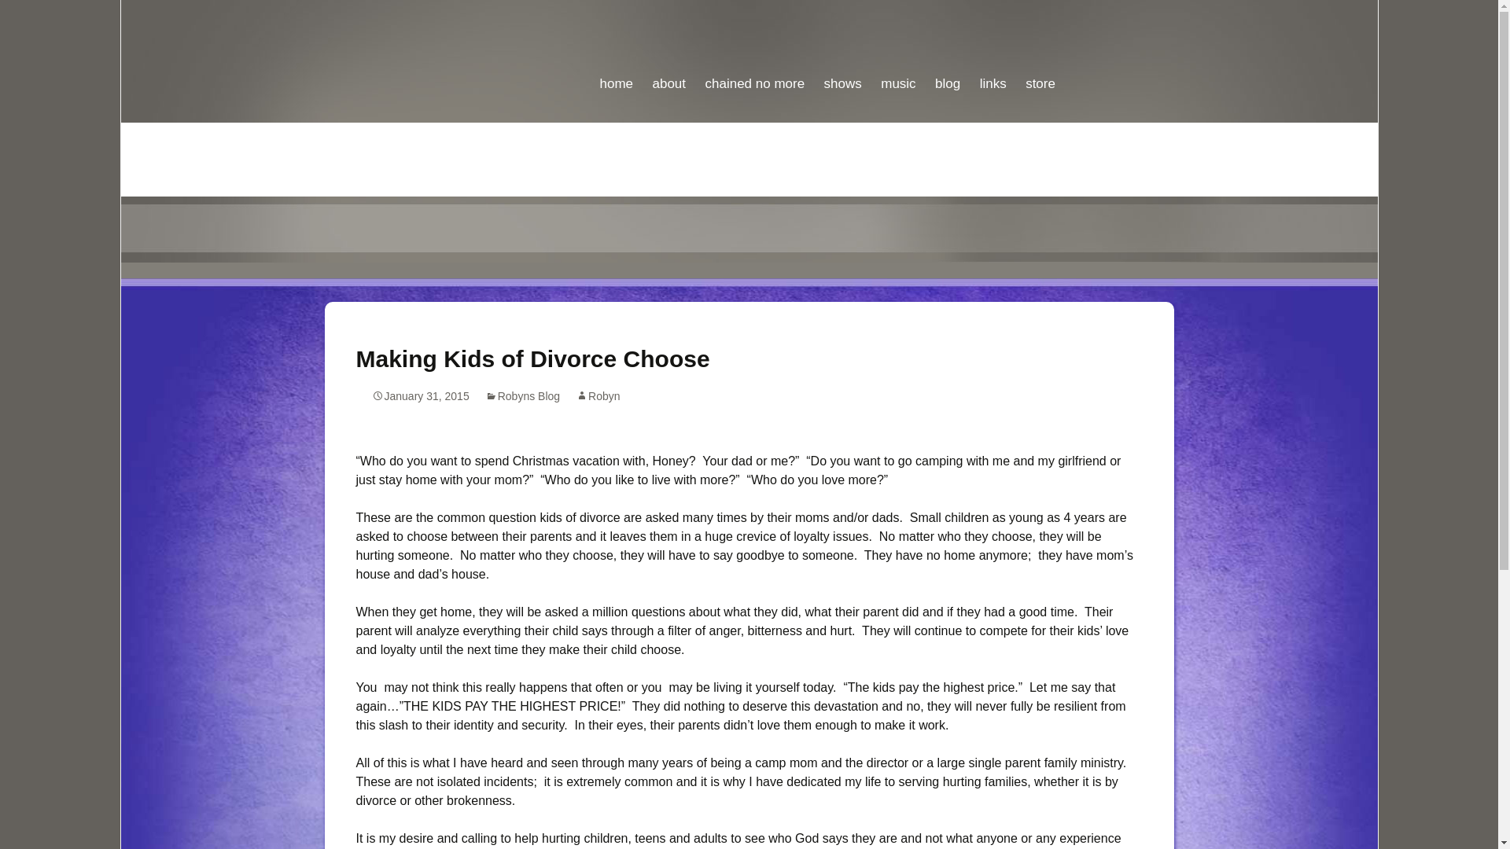 The image size is (1510, 849). What do you see at coordinates (749, 52) in the screenshot?
I see `Robynbministries` at bounding box center [749, 52].